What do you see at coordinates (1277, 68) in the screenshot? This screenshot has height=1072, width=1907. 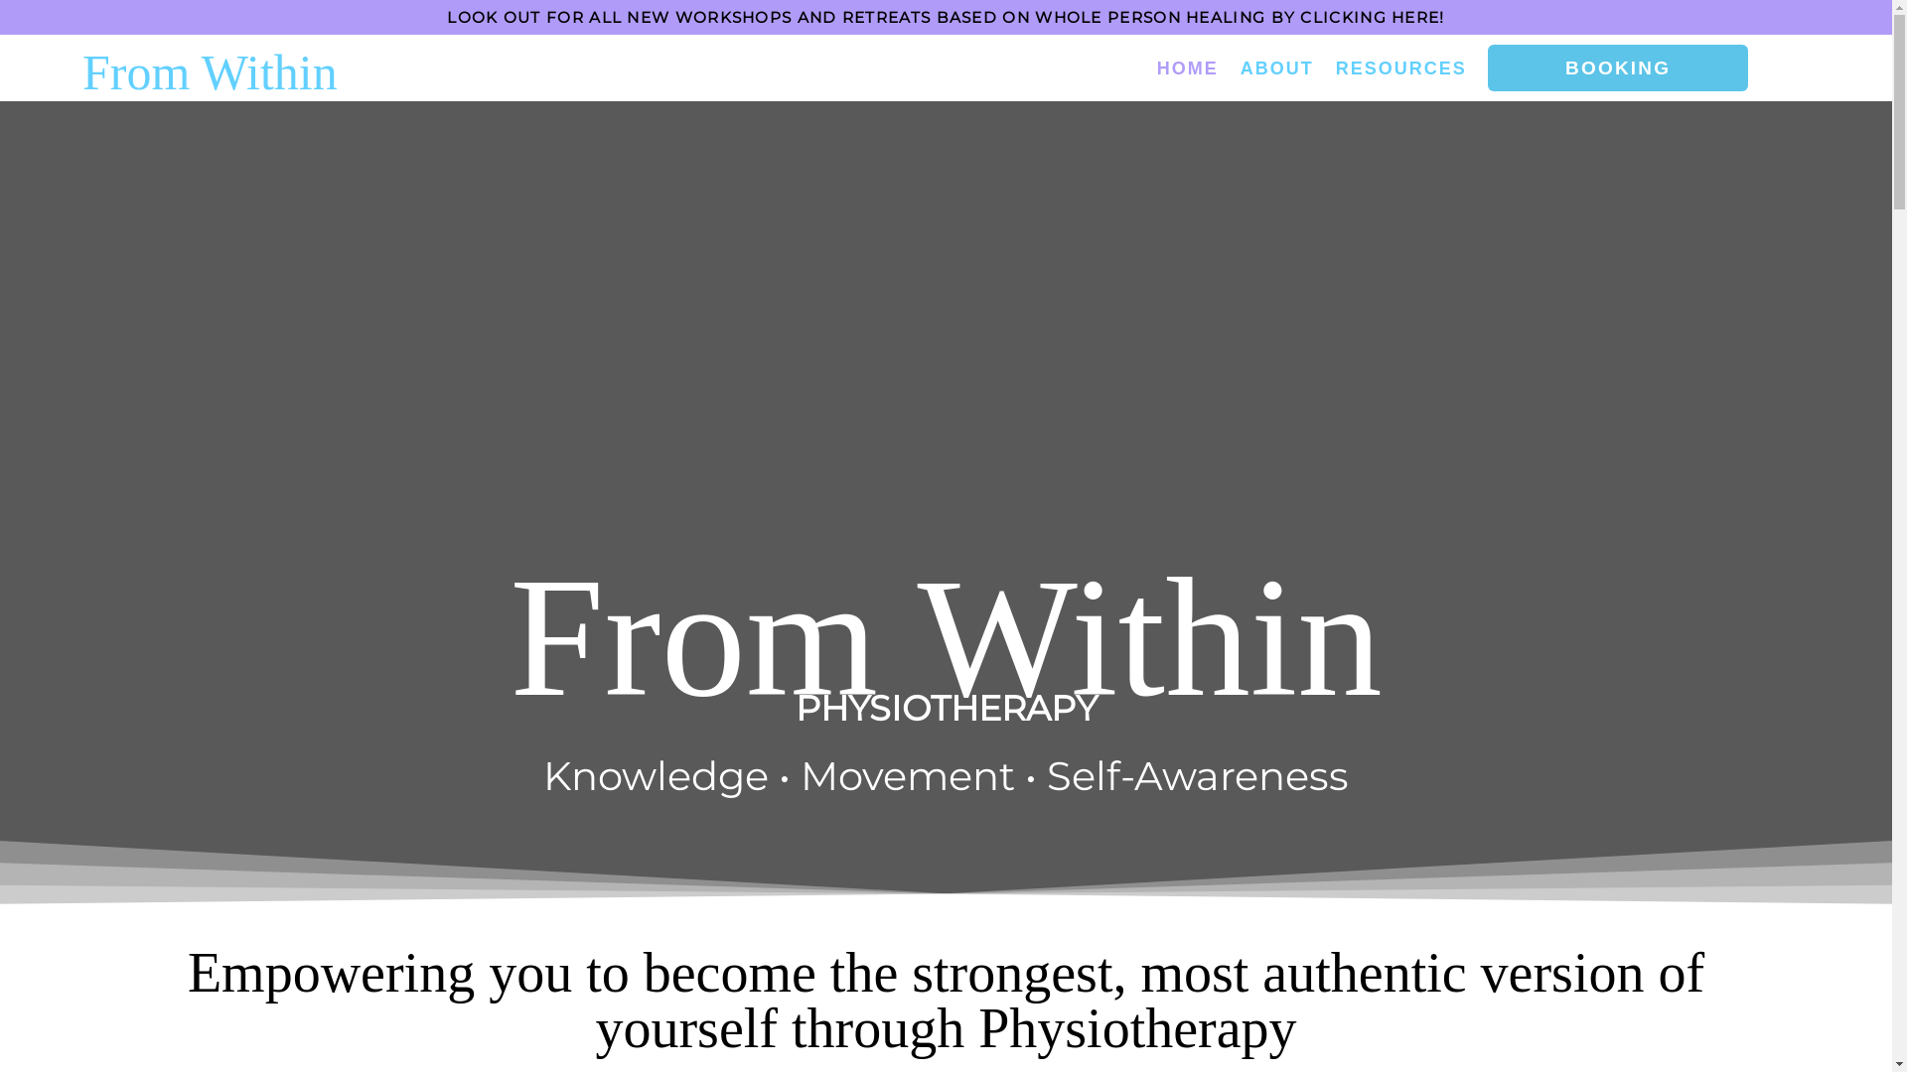 I see `ABOUT` at bounding box center [1277, 68].